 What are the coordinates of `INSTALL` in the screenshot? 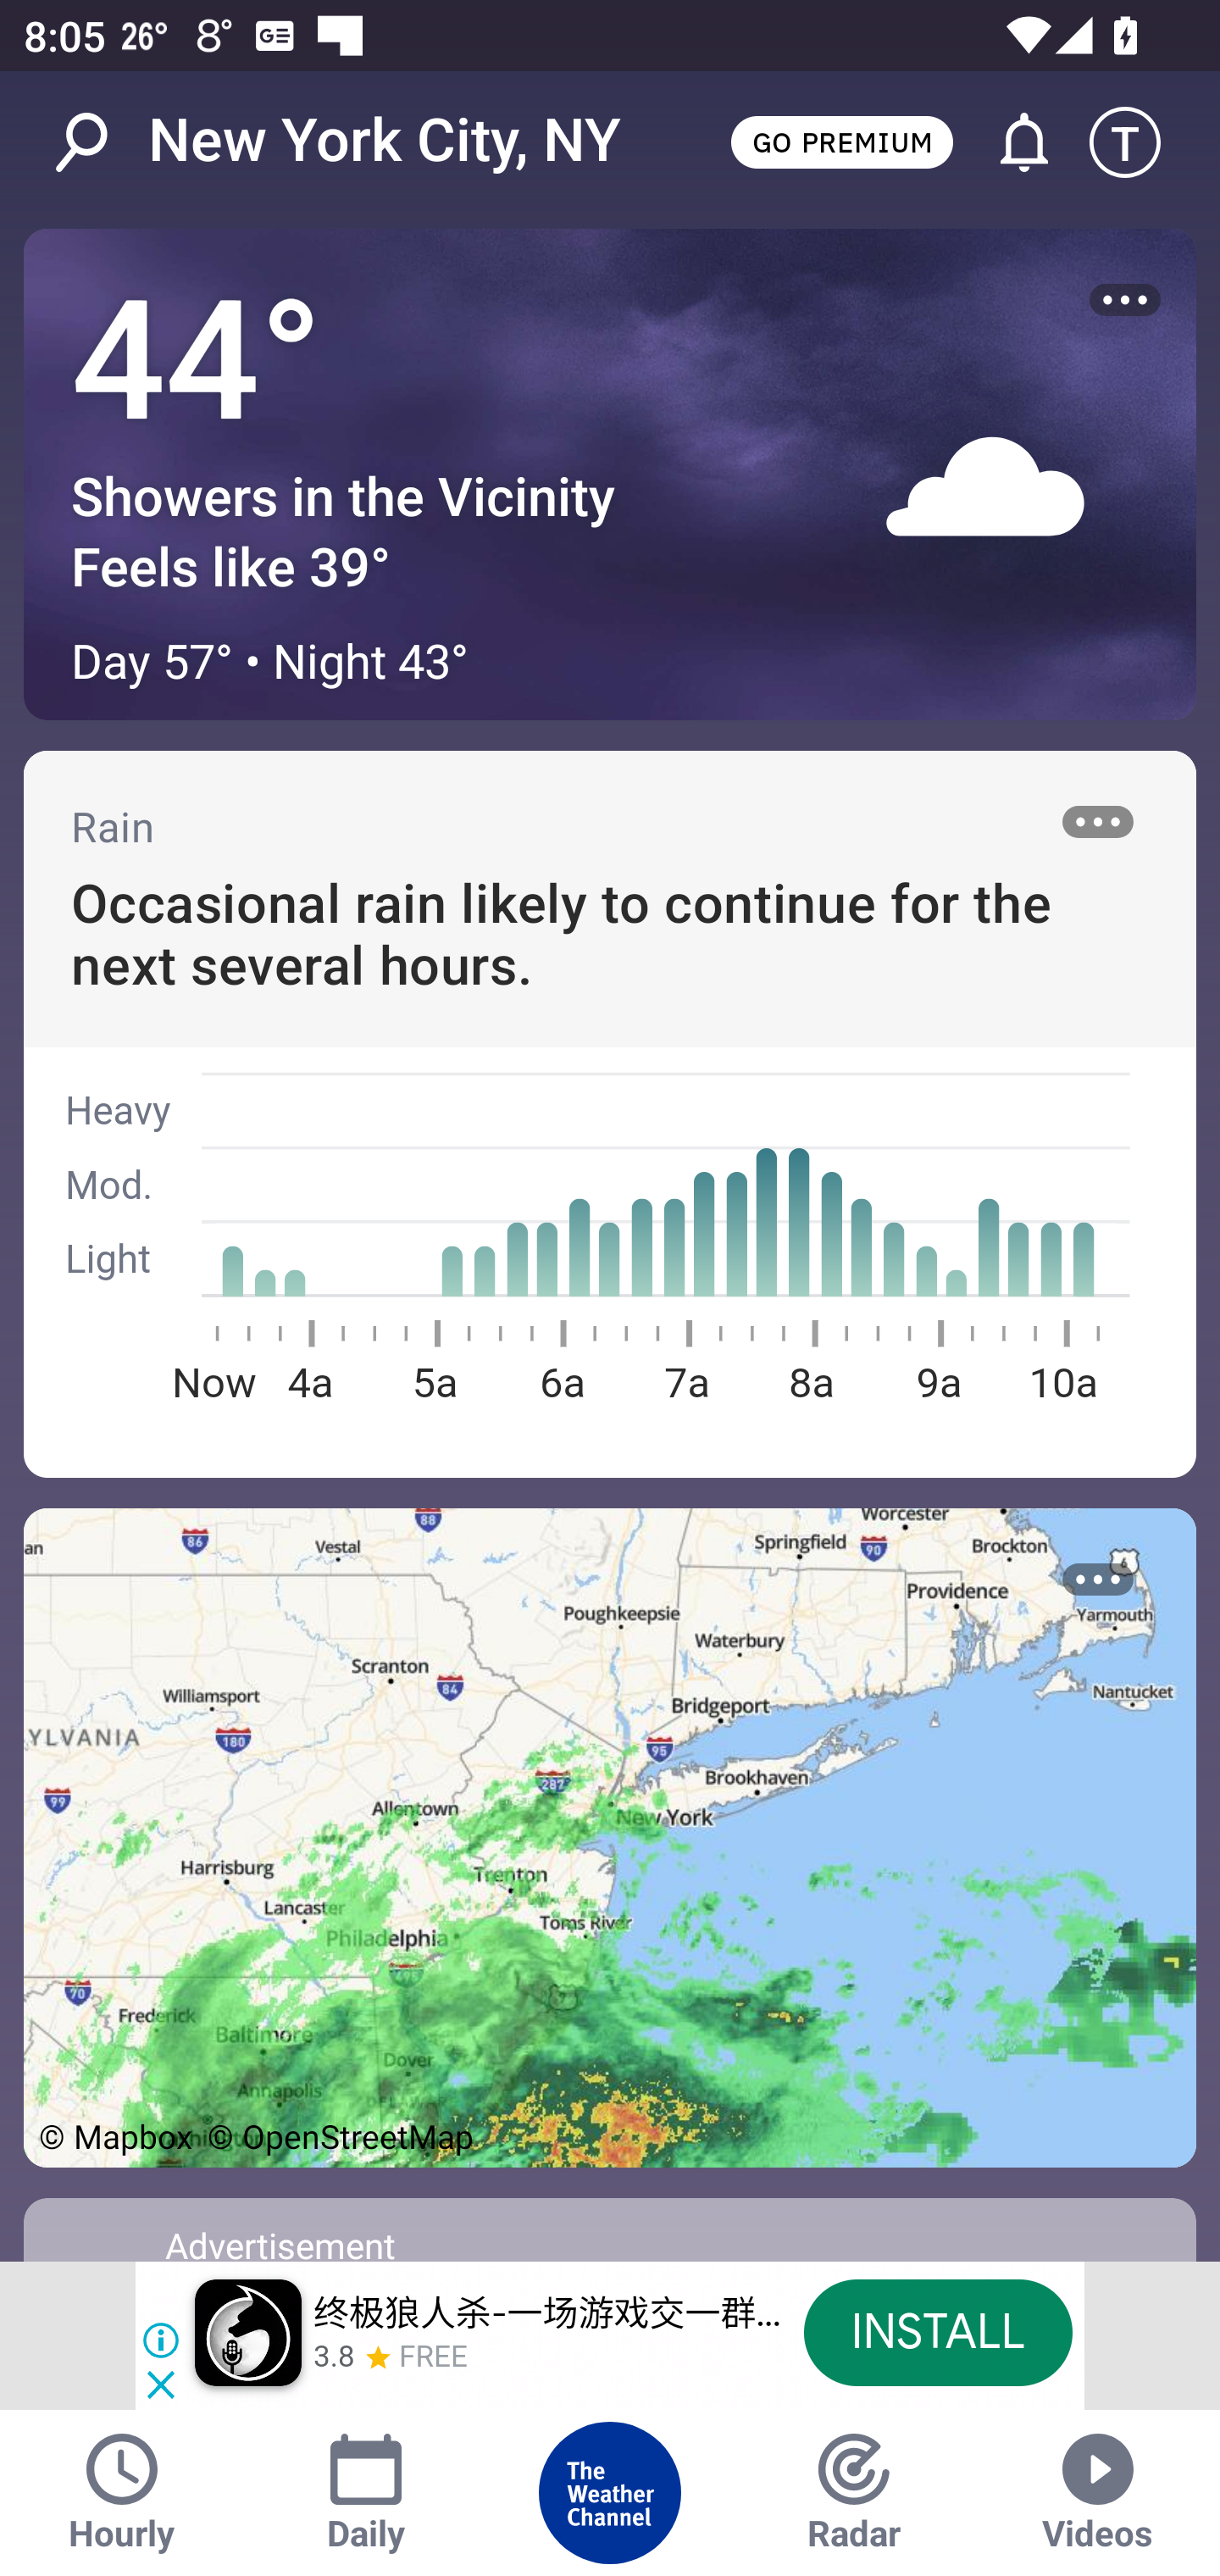 It's located at (937, 2332).